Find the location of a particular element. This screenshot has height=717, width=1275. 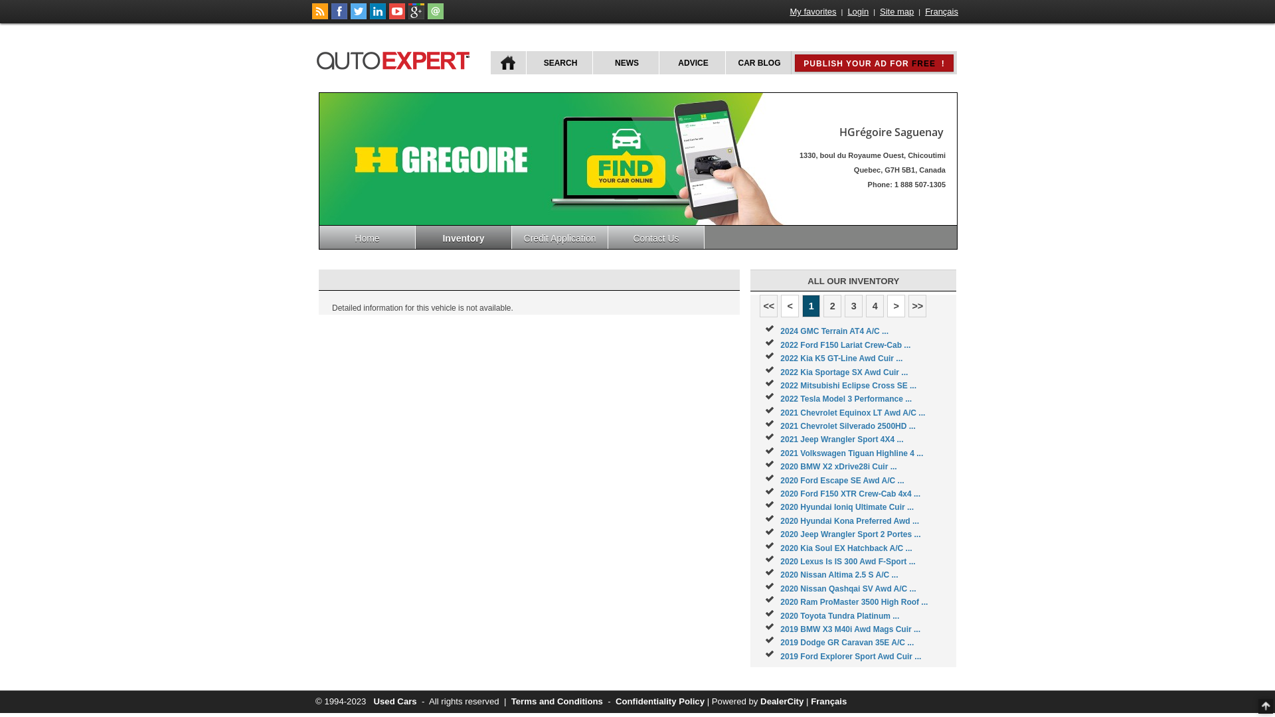

DealerCity is located at coordinates (782, 701).